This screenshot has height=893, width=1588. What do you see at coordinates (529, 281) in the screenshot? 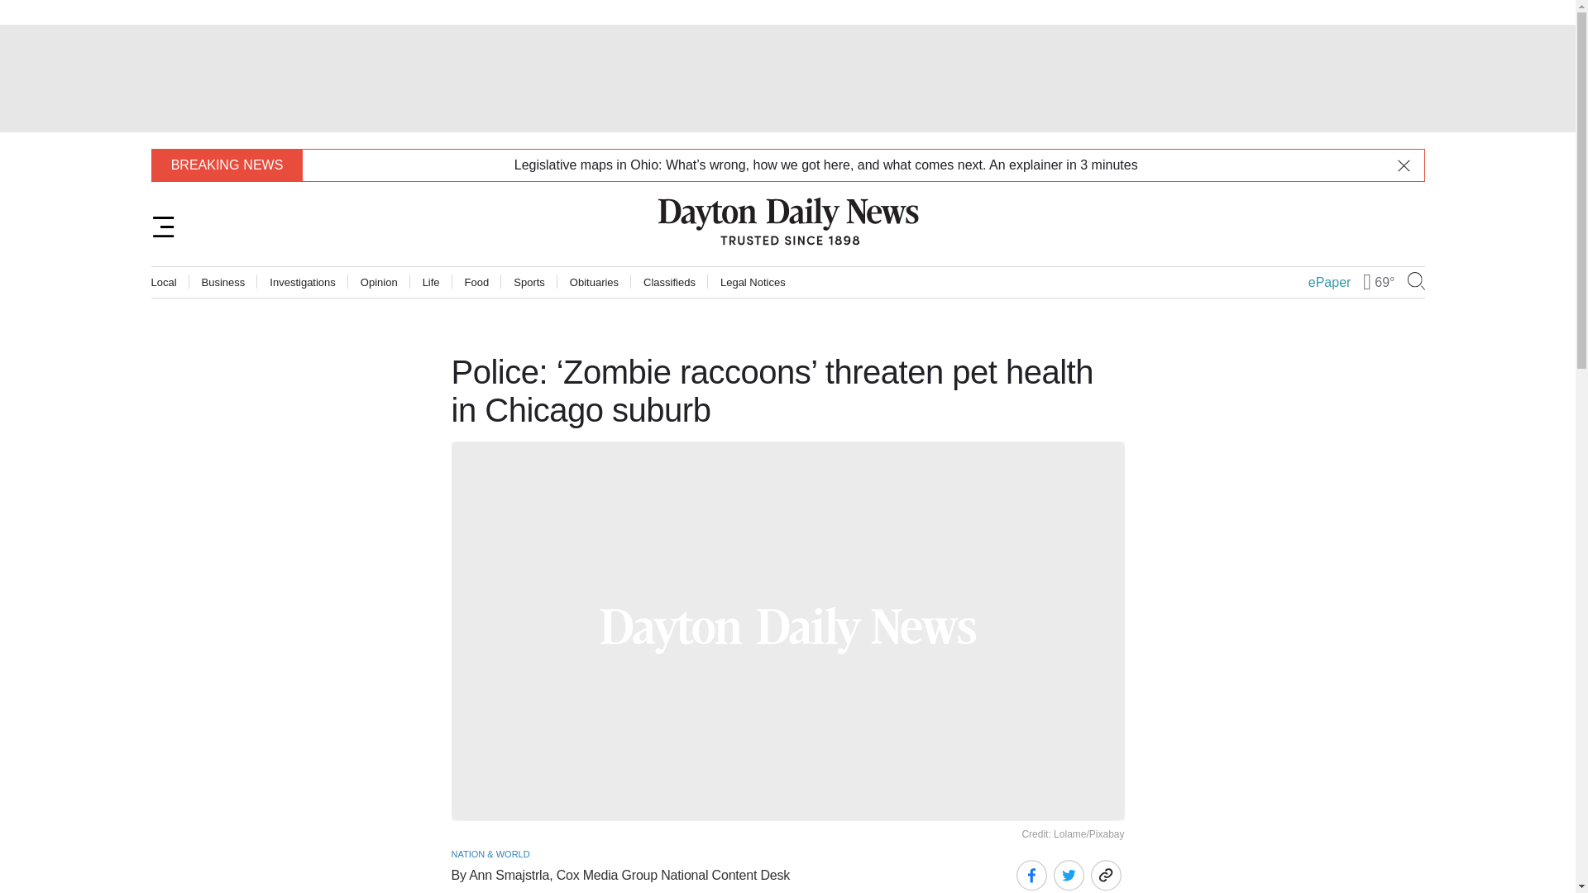
I see `Sports` at bounding box center [529, 281].